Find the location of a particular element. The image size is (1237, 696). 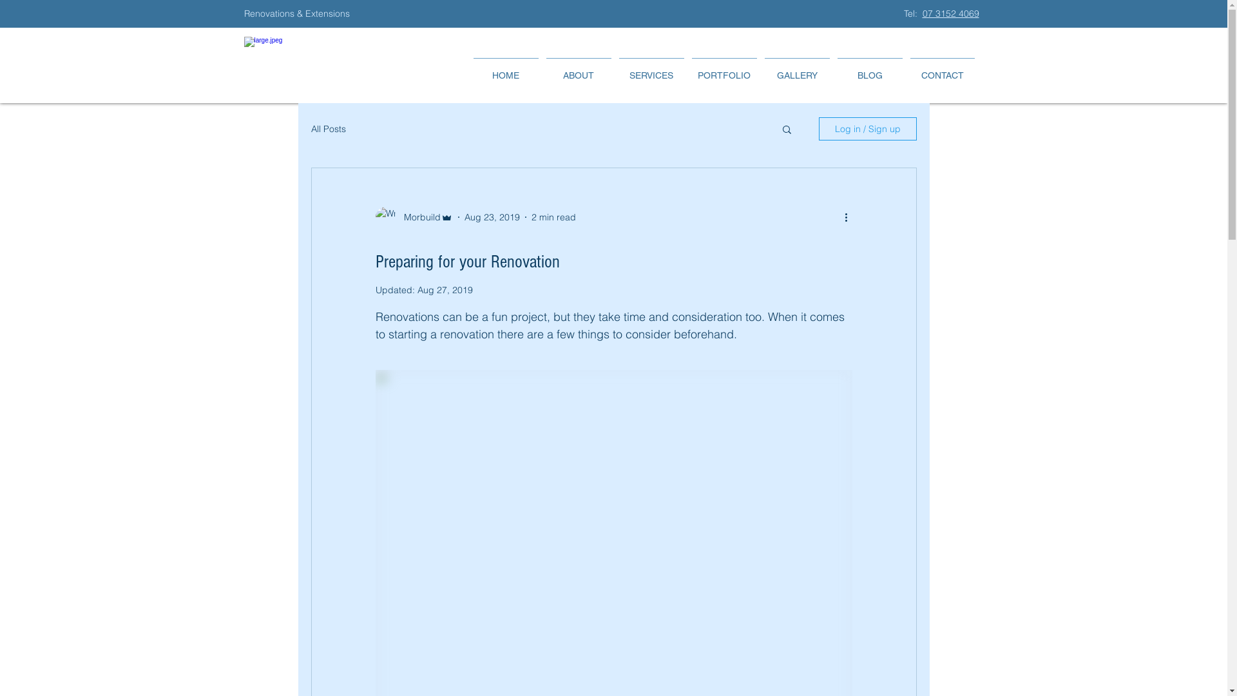

Log in / Sign up is located at coordinates (867, 129).